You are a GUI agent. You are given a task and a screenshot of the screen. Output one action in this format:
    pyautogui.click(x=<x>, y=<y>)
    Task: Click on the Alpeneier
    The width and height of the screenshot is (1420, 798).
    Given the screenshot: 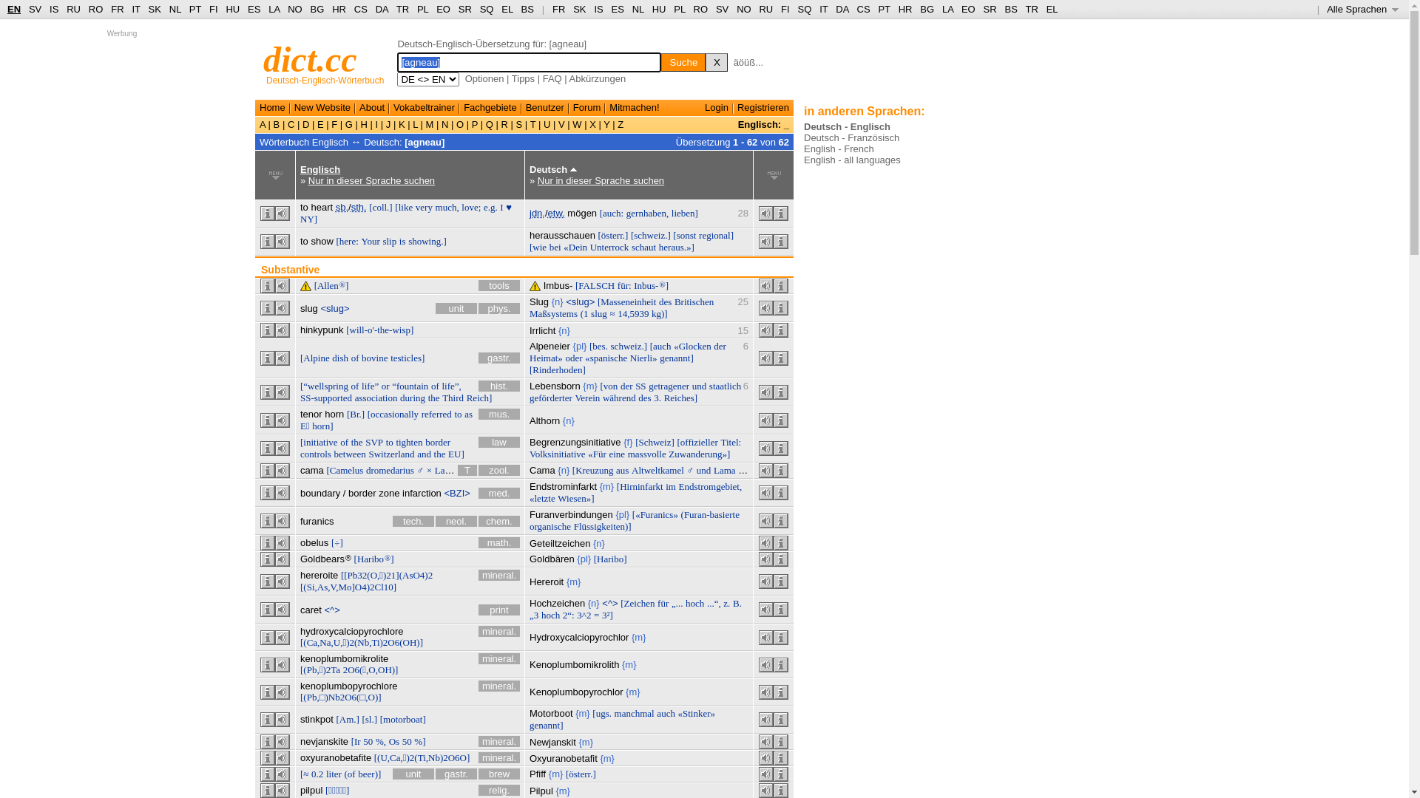 What is the action you would take?
    pyautogui.click(x=550, y=346)
    